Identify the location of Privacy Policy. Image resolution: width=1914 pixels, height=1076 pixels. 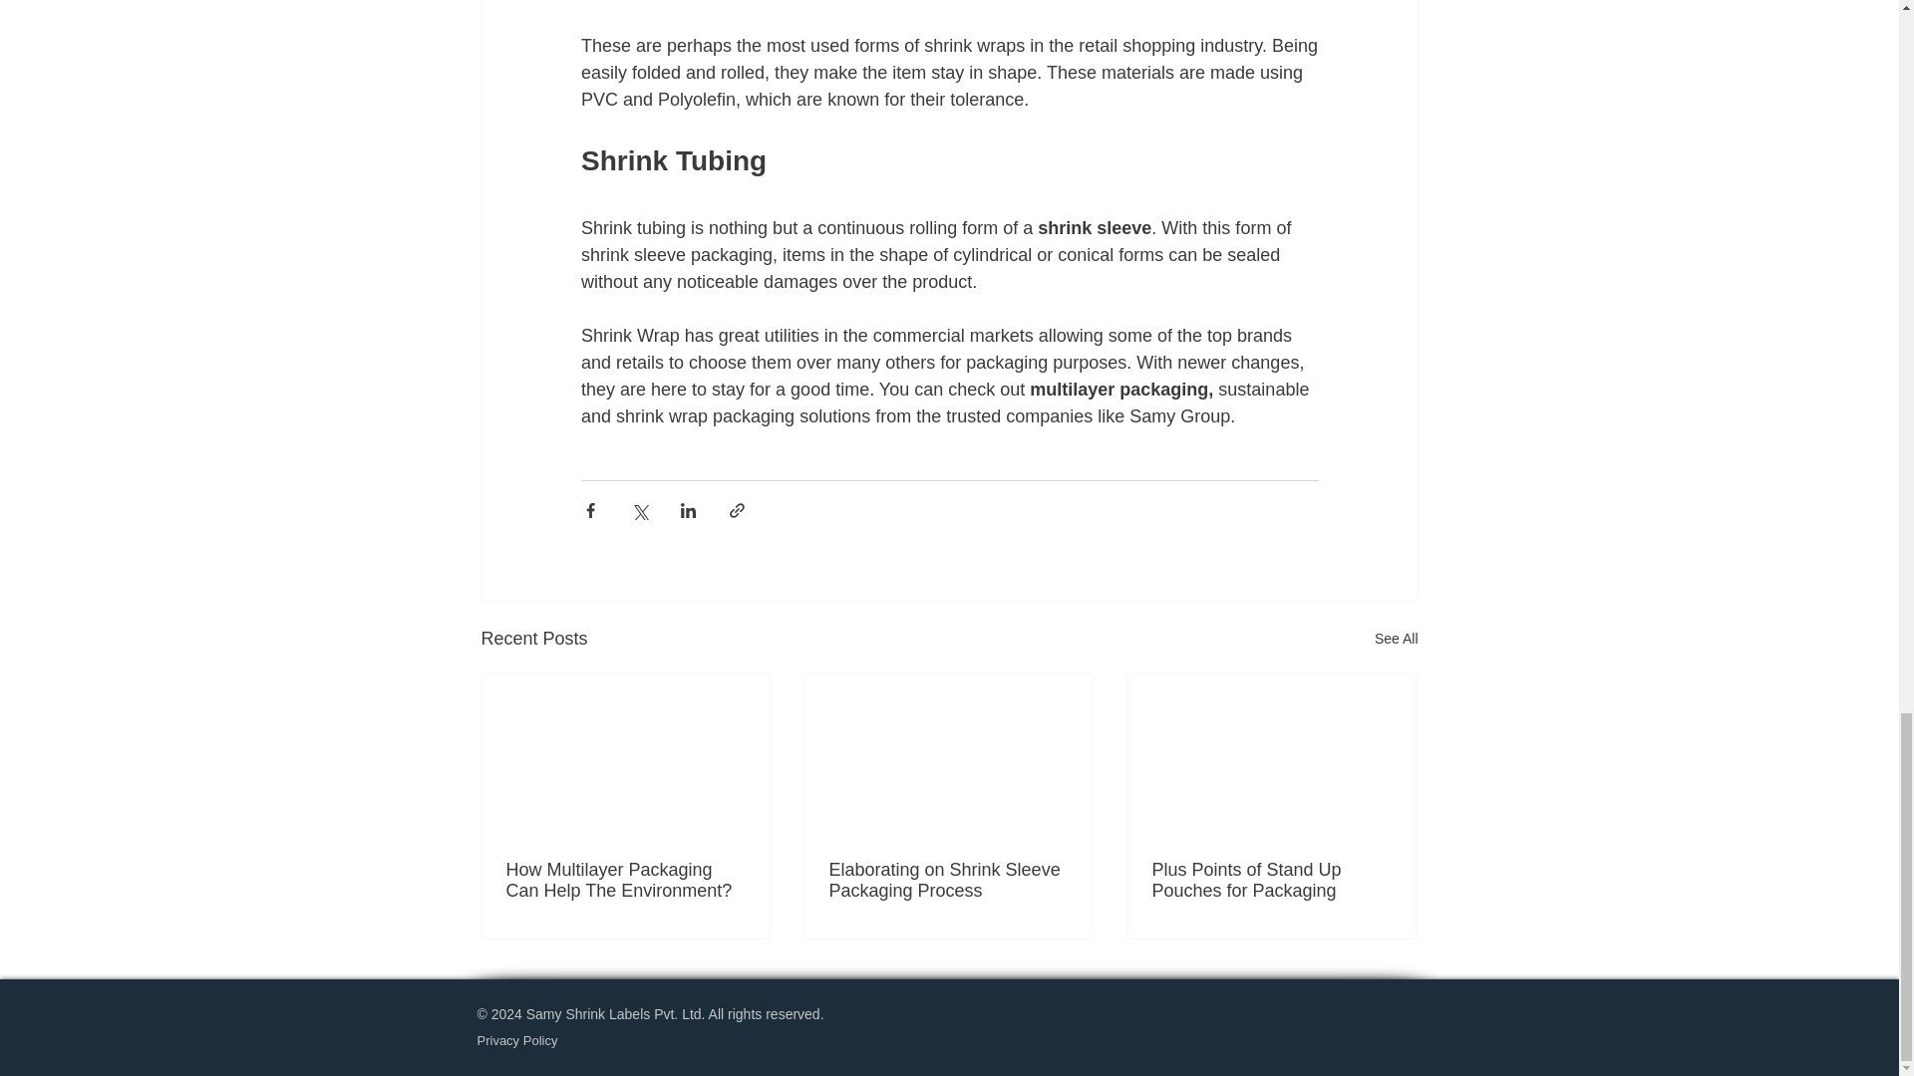
(516, 1040).